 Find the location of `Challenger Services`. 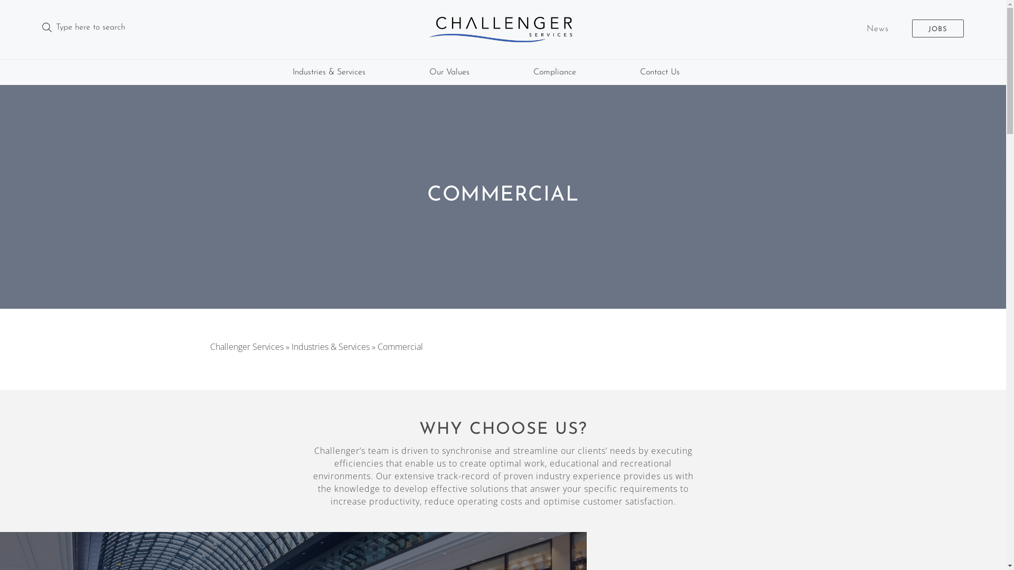

Challenger Services is located at coordinates (503, 32).